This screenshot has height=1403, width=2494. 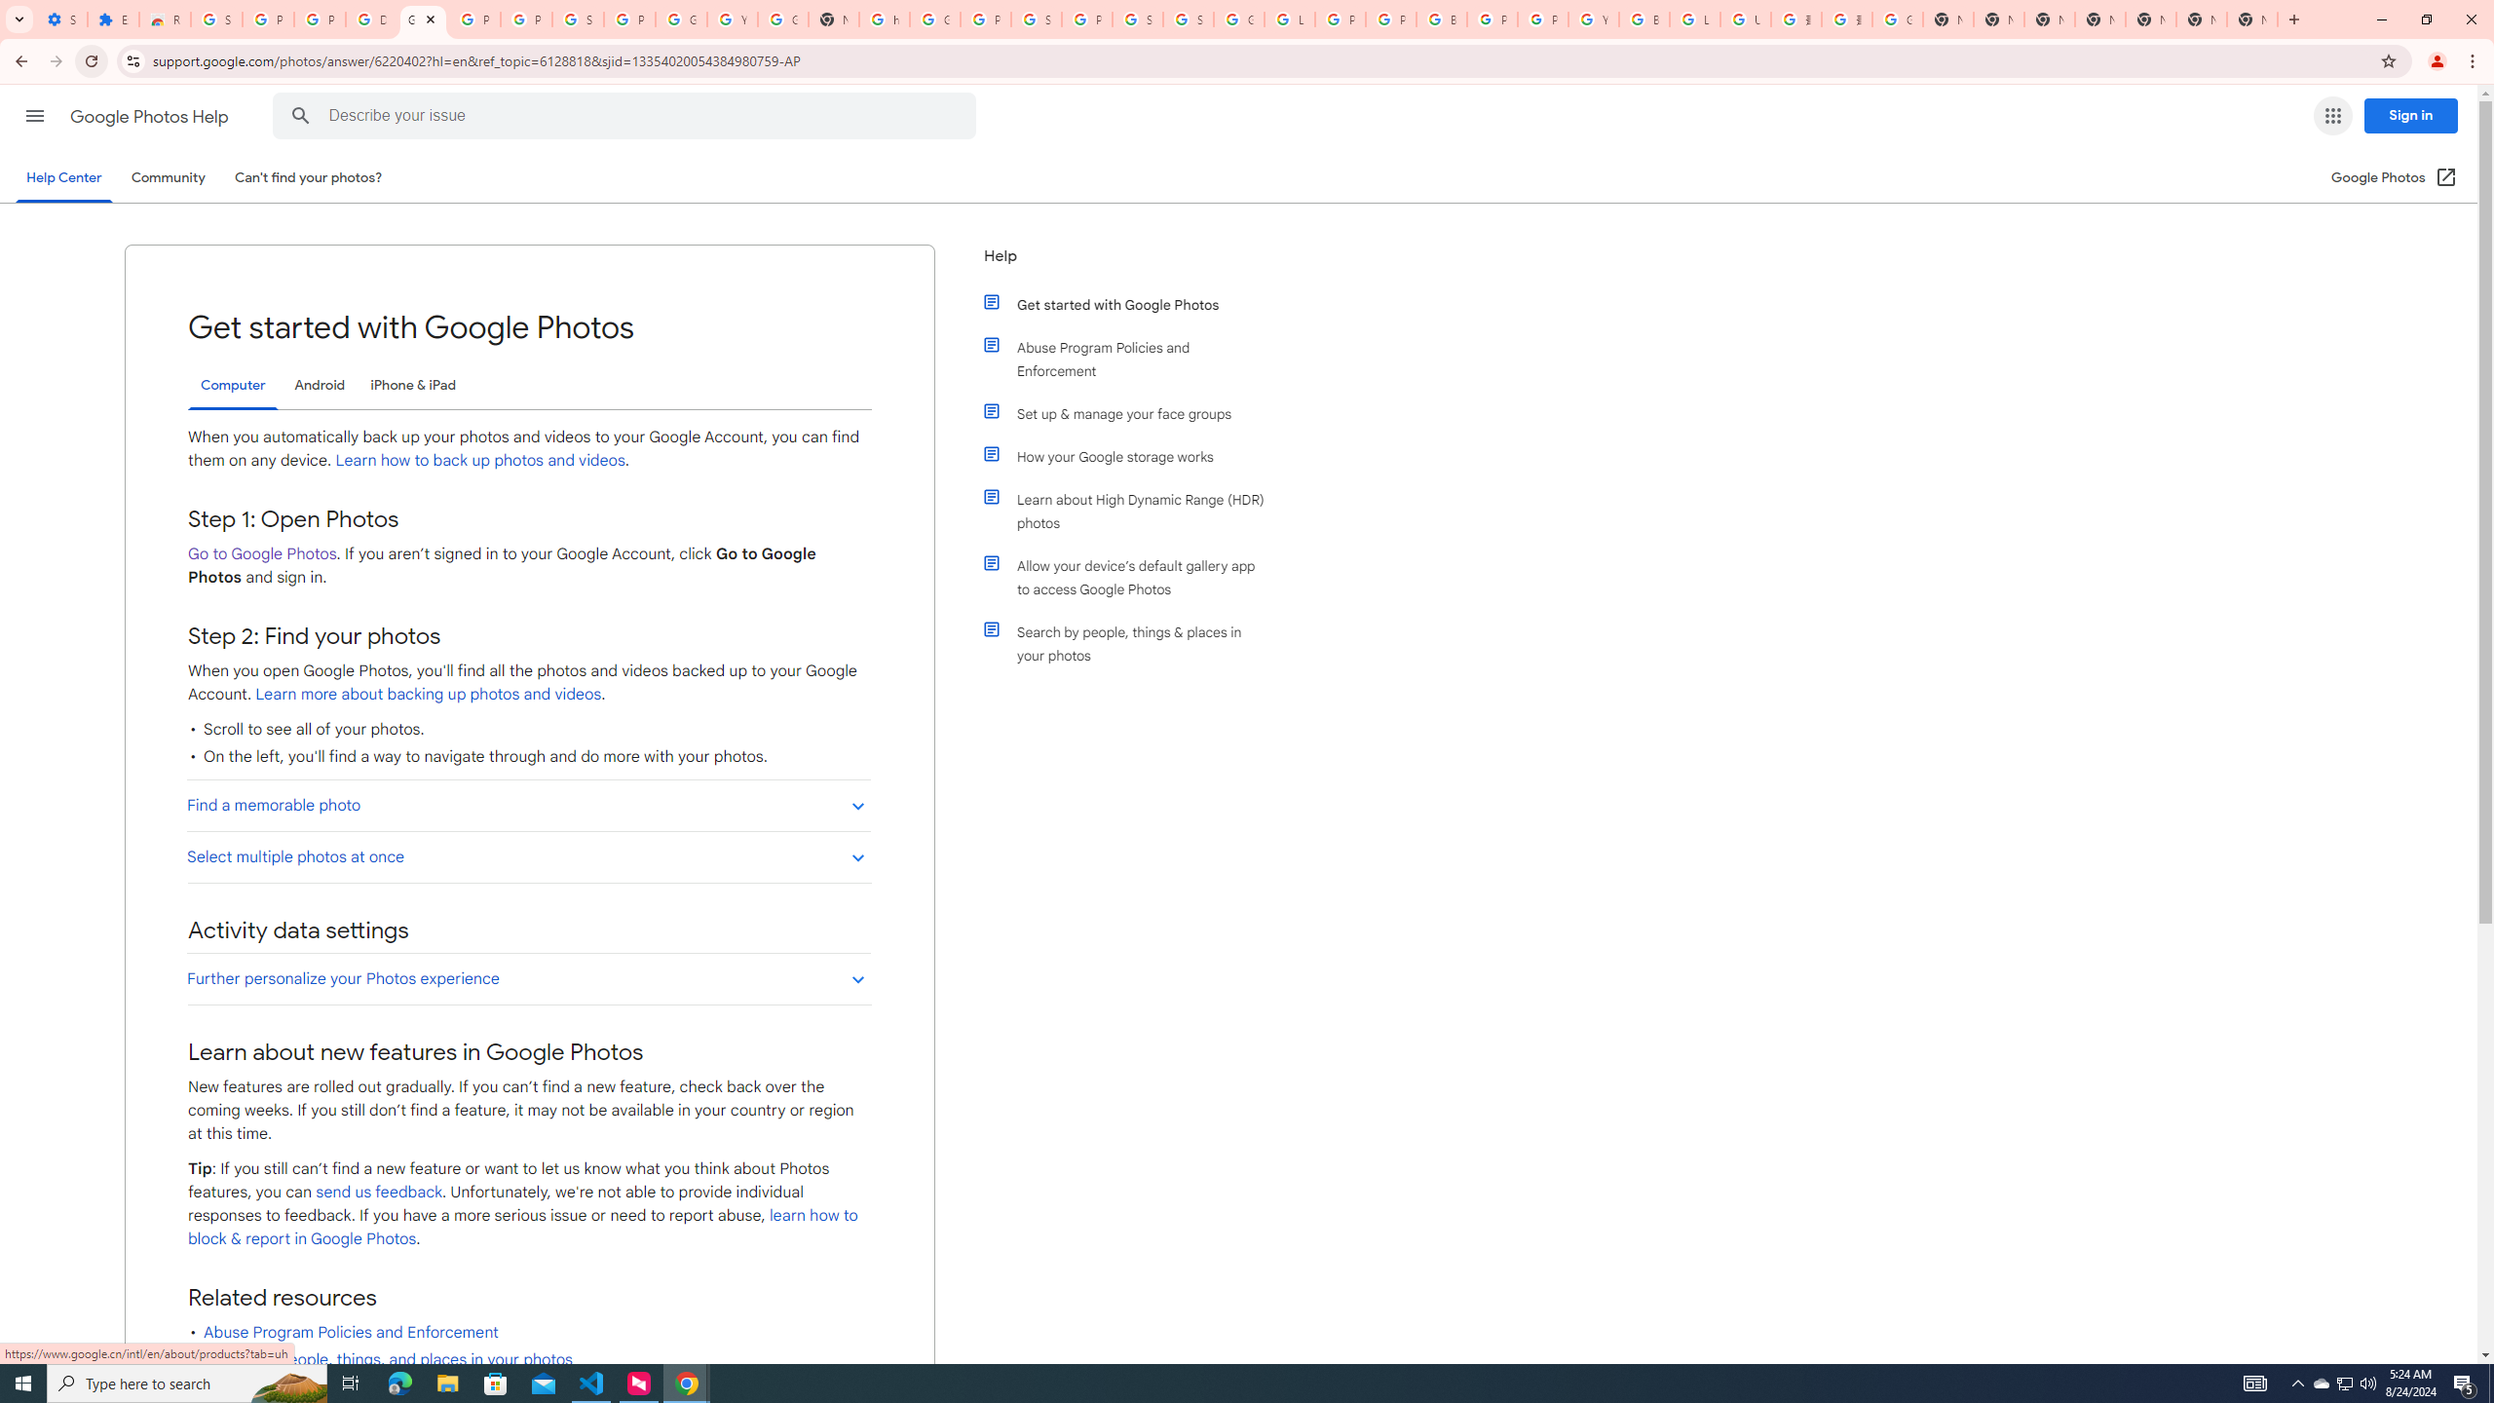 I want to click on New Tab, so click(x=2251, y=19).